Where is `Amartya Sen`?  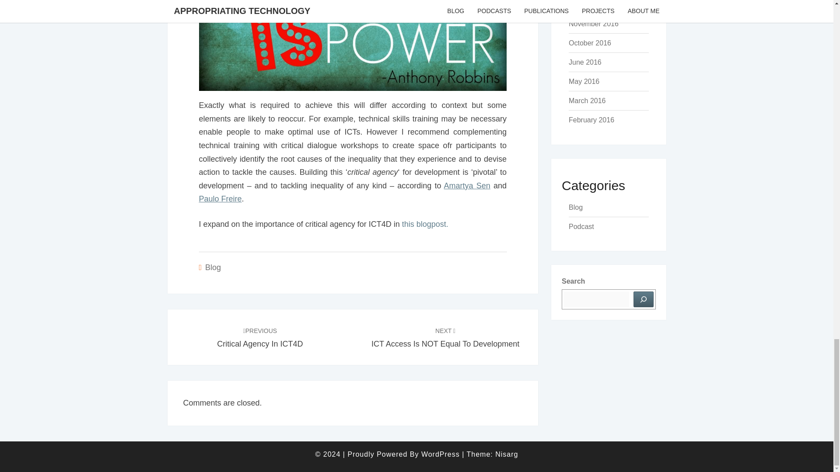 Amartya Sen is located at coordinates (467, 185).